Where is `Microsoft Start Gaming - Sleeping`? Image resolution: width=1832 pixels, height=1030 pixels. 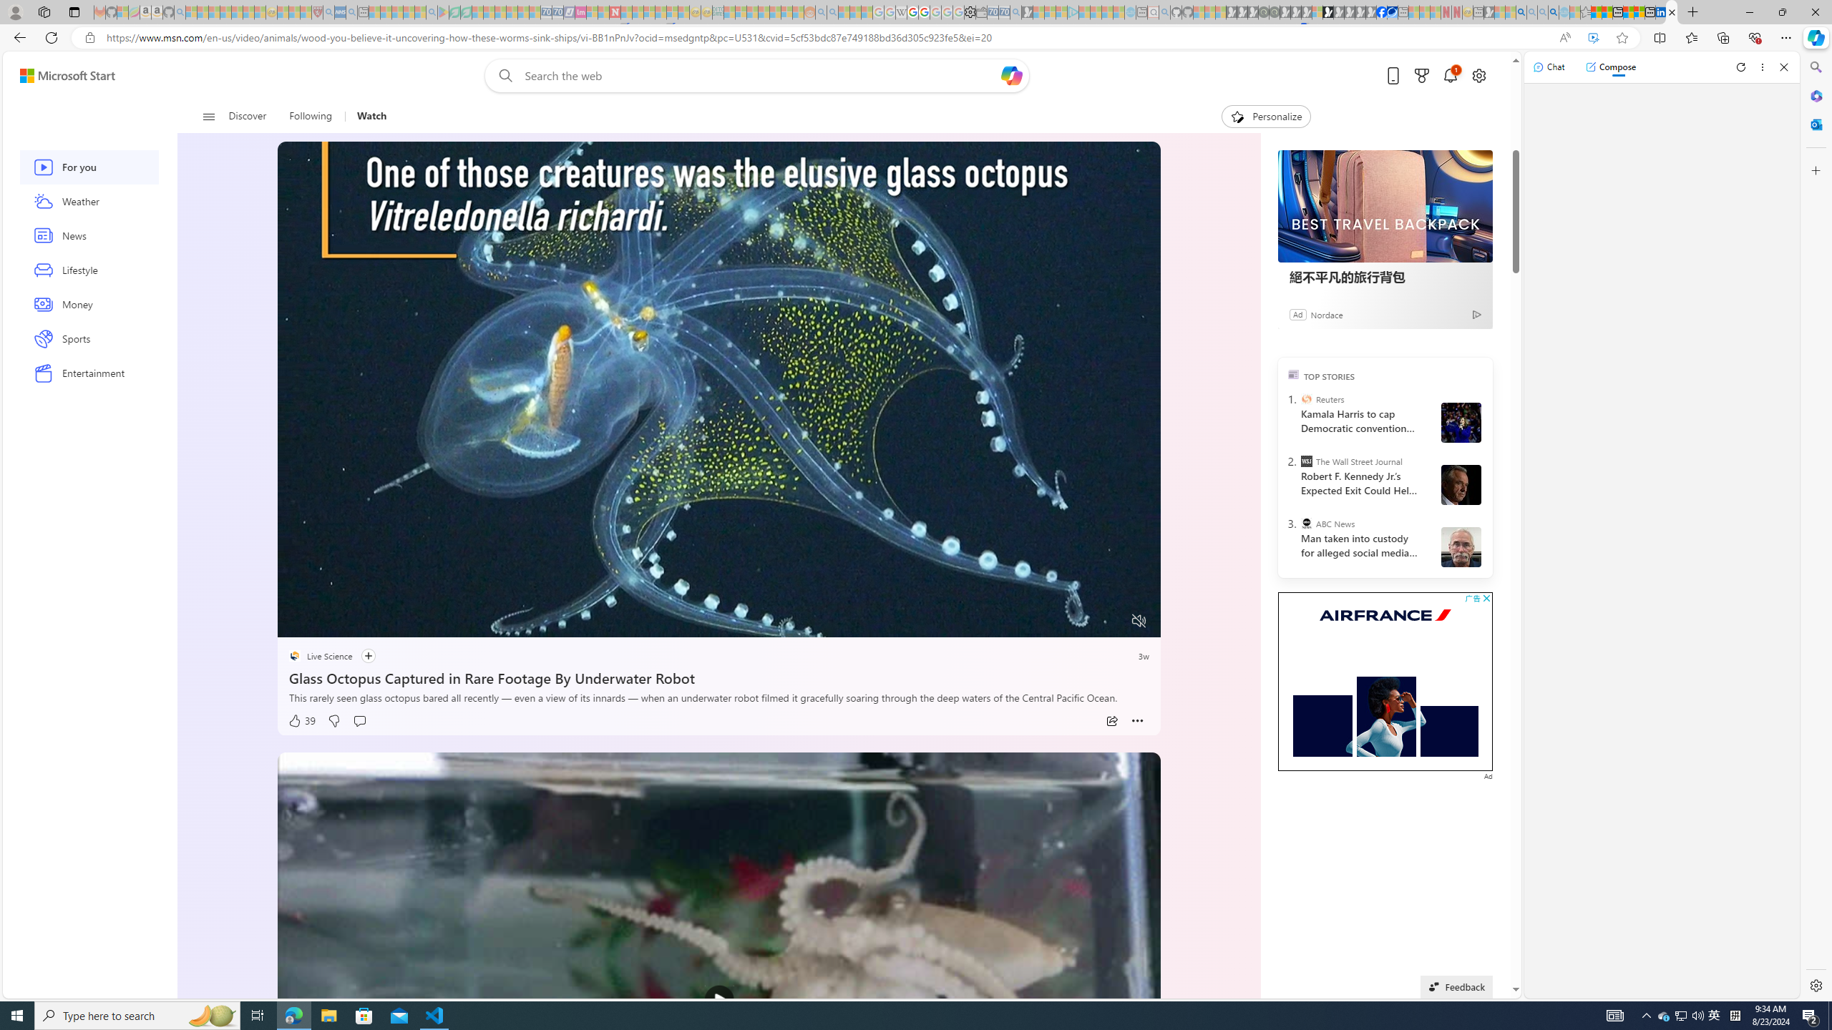 Microsoft Start Gaming - Sleeping is located at coordinates (1026, 12).